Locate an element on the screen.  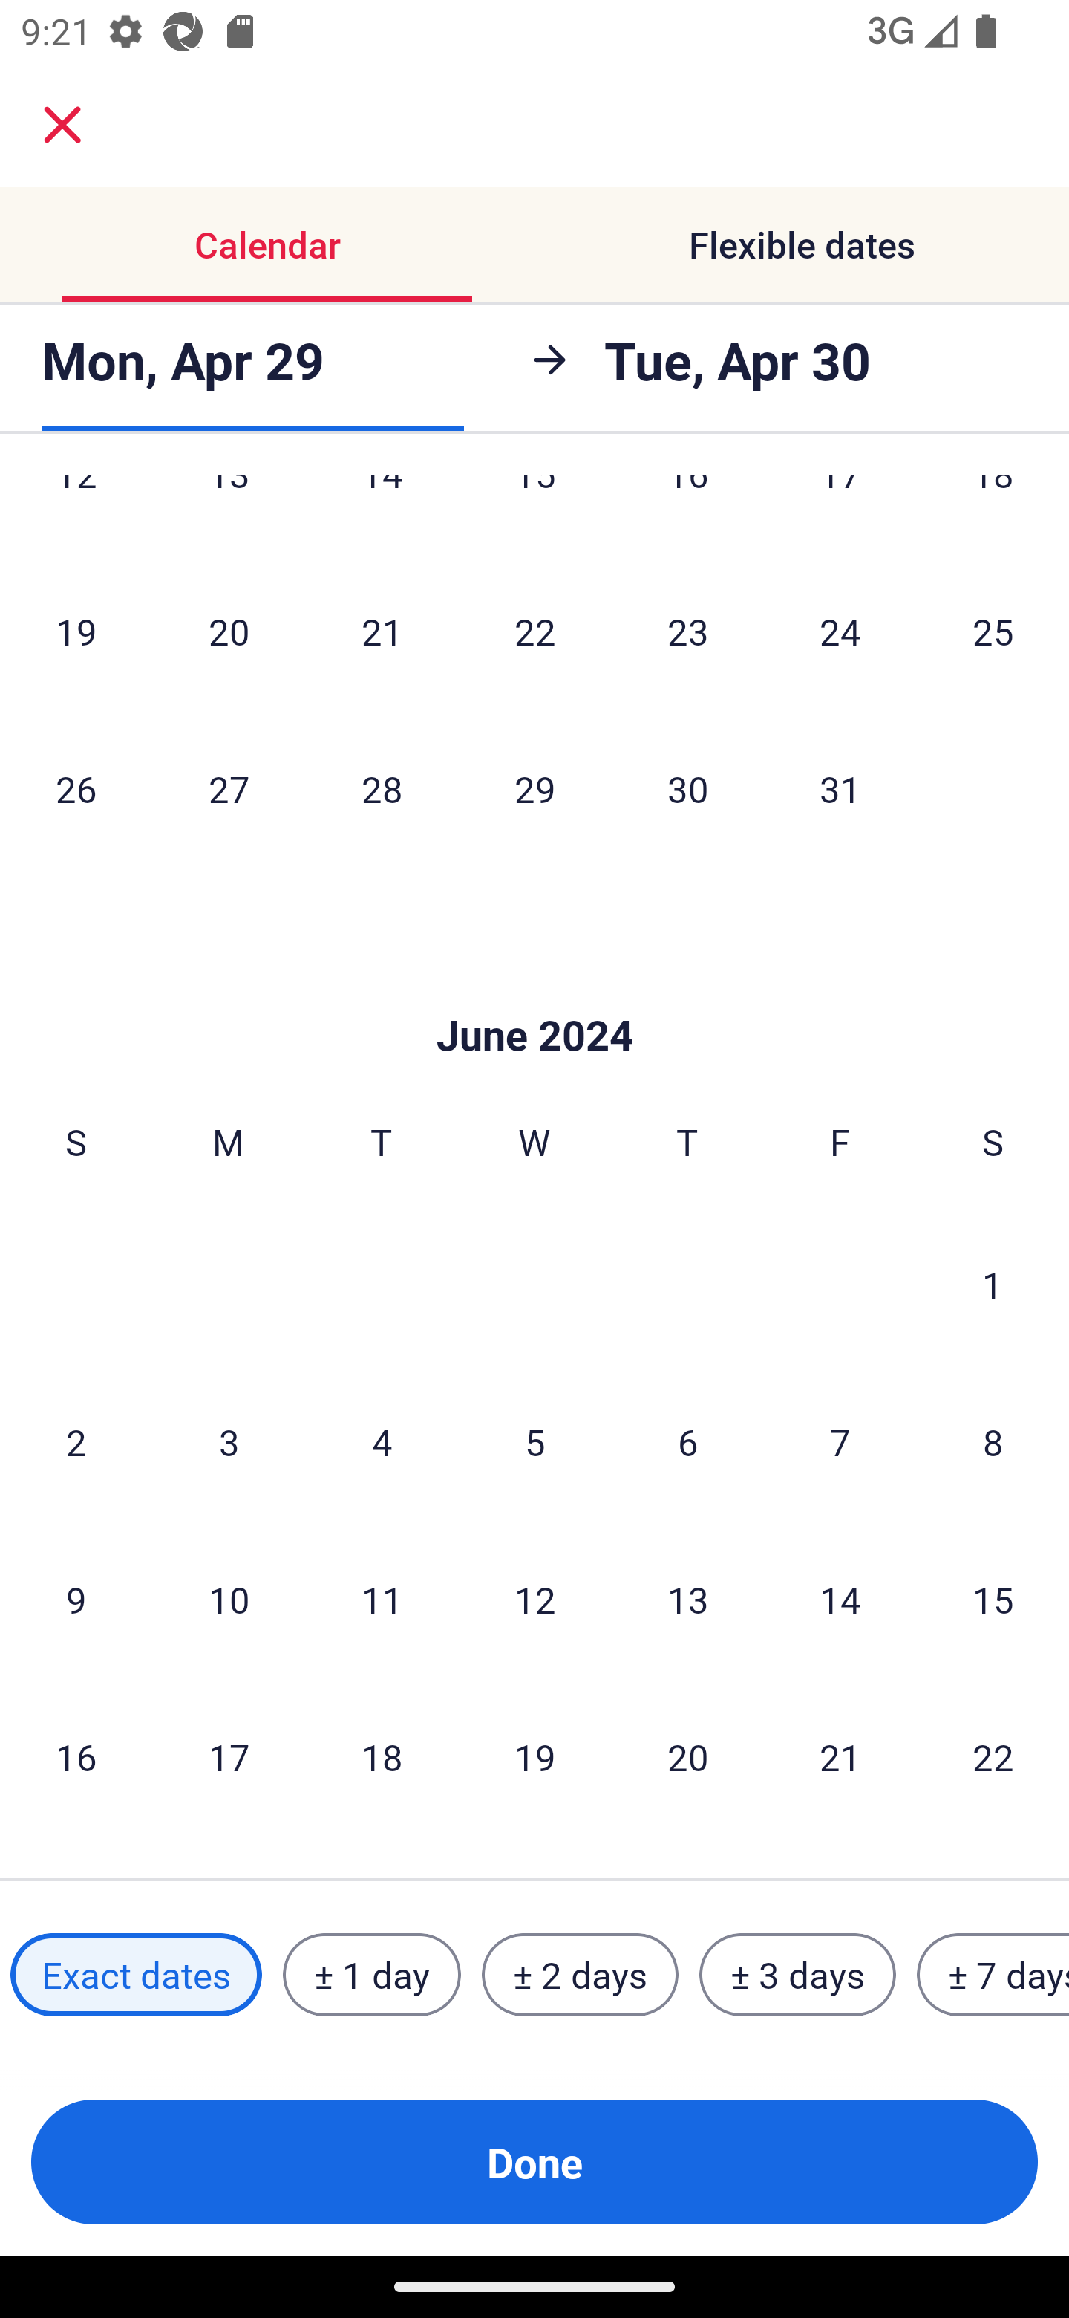
26 Sunday, May 26, 2024 is located at coordinates (76, 788).